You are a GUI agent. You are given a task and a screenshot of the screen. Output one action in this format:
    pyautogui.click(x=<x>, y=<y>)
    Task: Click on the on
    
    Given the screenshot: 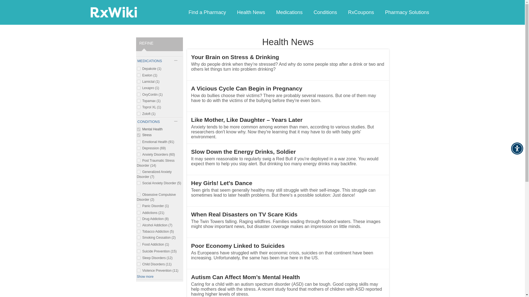 What is the action you would take?
    pyautogui.click(x=138, y=135)
    